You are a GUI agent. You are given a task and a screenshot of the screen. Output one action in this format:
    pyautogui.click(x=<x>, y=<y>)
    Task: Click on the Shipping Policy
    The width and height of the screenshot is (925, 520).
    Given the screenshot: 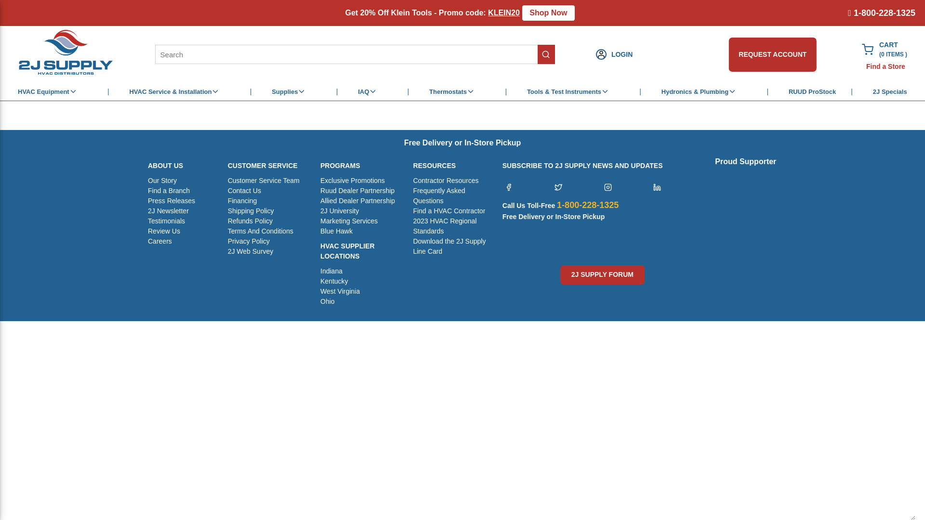 What is the action you would take?
    pyautogui.click(x=251, y=211)
    